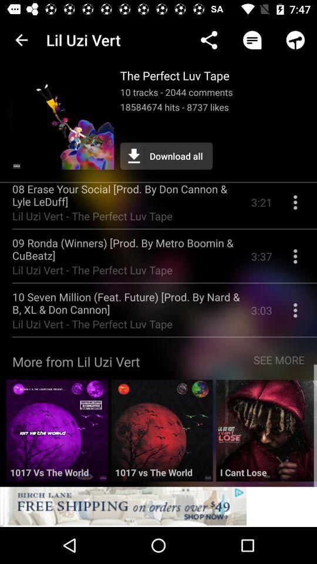 The width and height of the screenshot is (317, 564). I want to click on choose the icon to the right of the lil uzi vert app, so click(209, 40).